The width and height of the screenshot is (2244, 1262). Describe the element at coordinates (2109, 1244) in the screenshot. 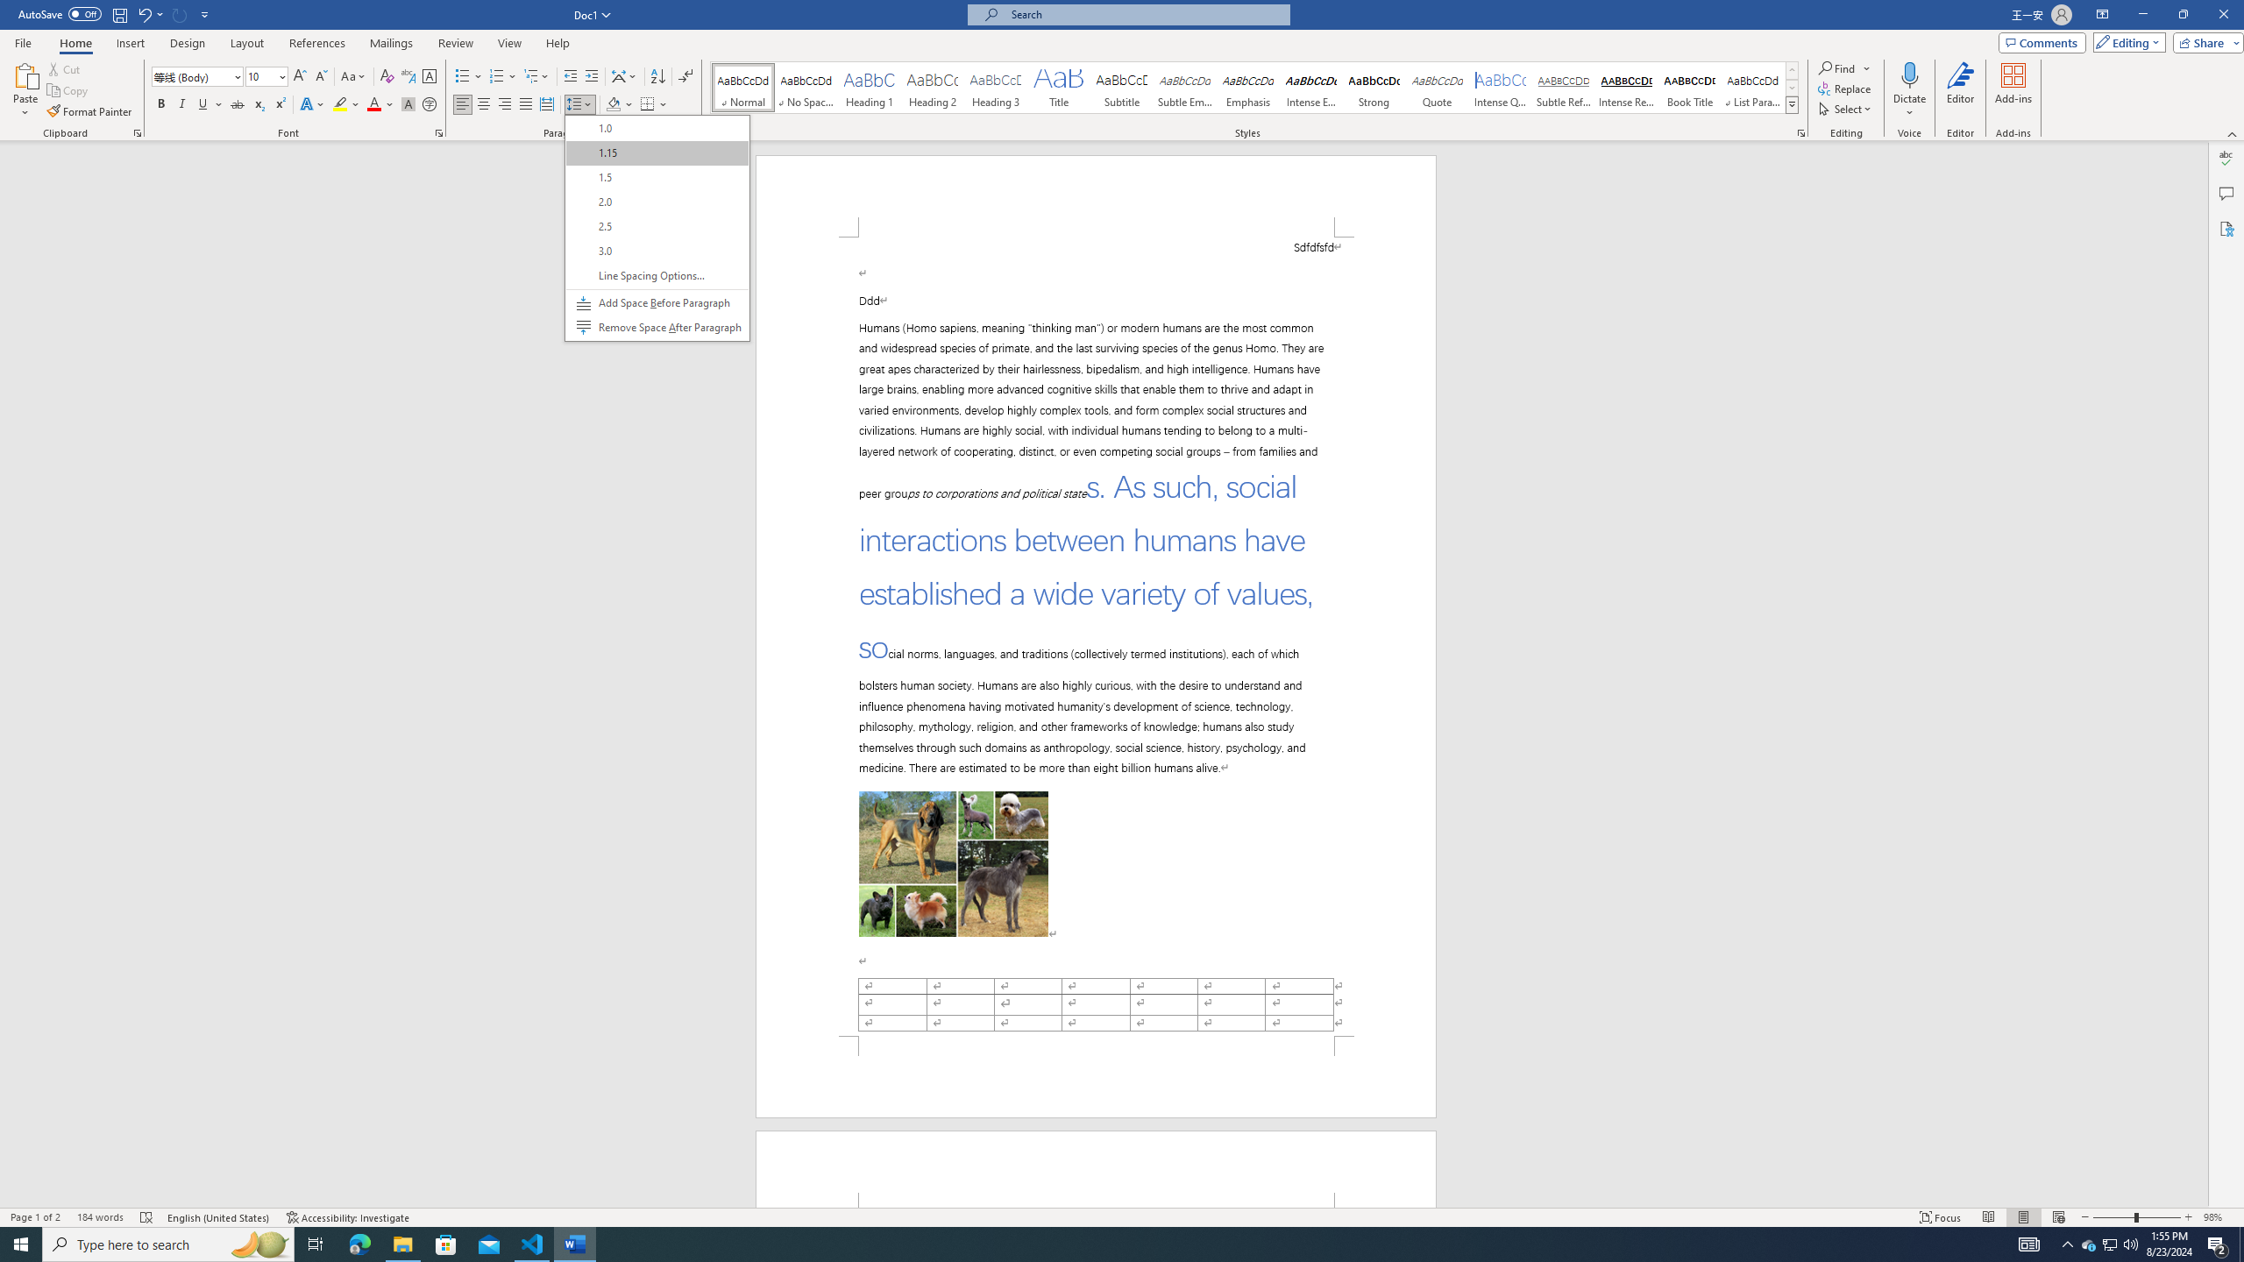

I see `User Promoted Notification Area` at that location.